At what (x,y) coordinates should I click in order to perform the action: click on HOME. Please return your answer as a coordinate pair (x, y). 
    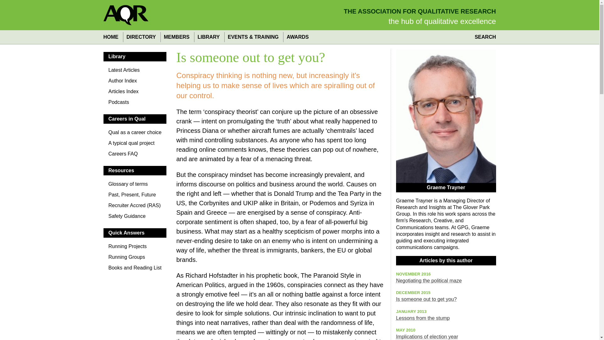
    Looking at the image, I should click on (112, 37).